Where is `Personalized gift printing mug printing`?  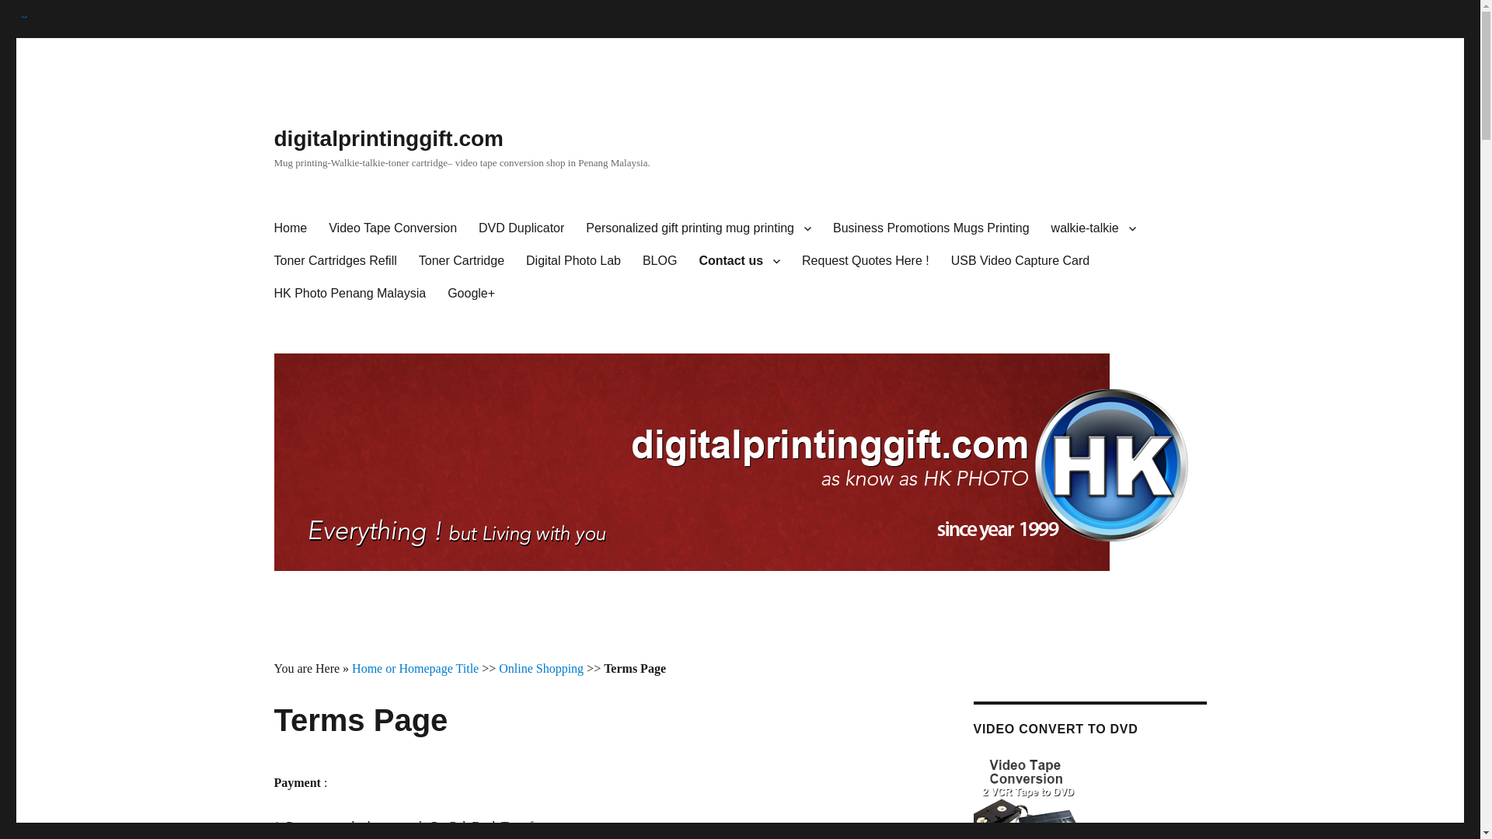 Personalized gift printing mug printing is located at coordinates (698, 228).